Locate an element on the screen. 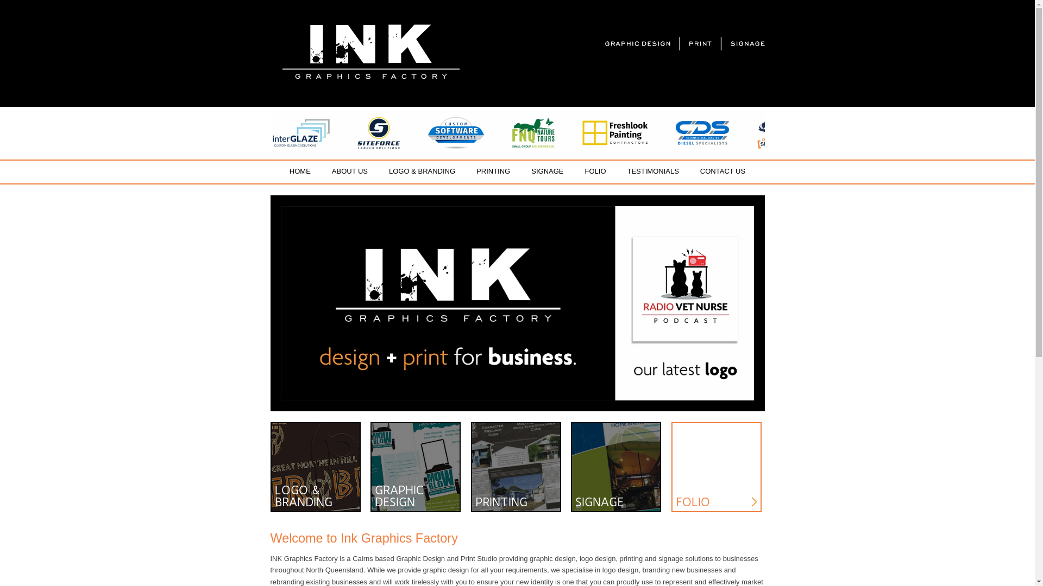 The width and height of the screenshot is (1043, 586). LOGO & BRANDING is located at coordinates (316, 467).